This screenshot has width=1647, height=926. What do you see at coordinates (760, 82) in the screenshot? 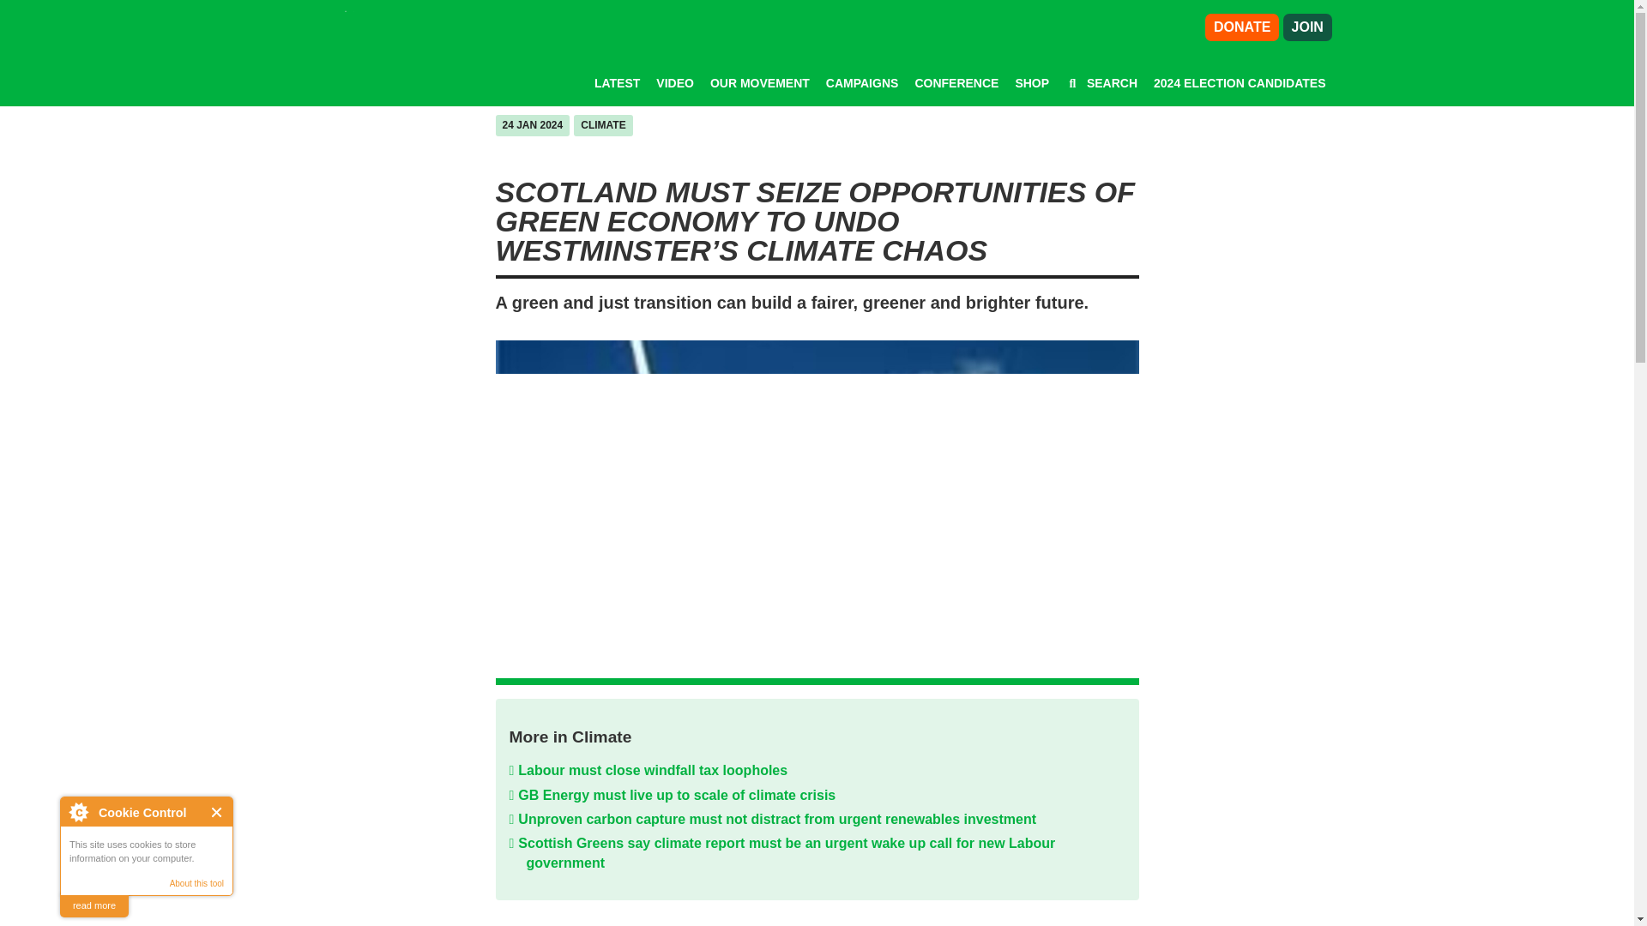
I see `OUR MOVEMENT` at bounding box center [760, 82].